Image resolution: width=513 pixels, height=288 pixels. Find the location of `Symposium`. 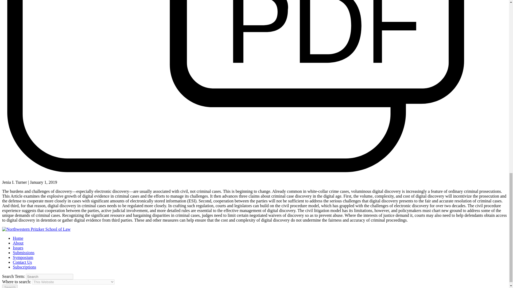

Symposium is located at coordinates (23, 257).